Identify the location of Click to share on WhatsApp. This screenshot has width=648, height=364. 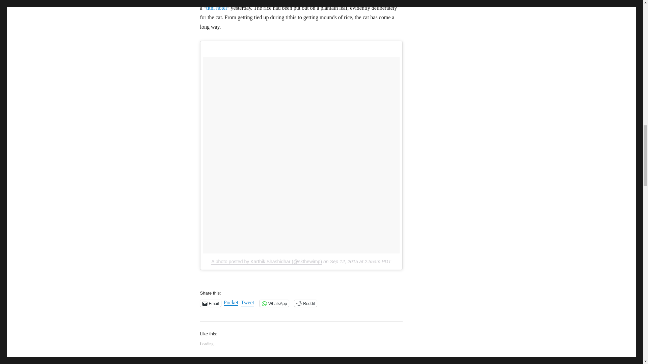
(274, 303).